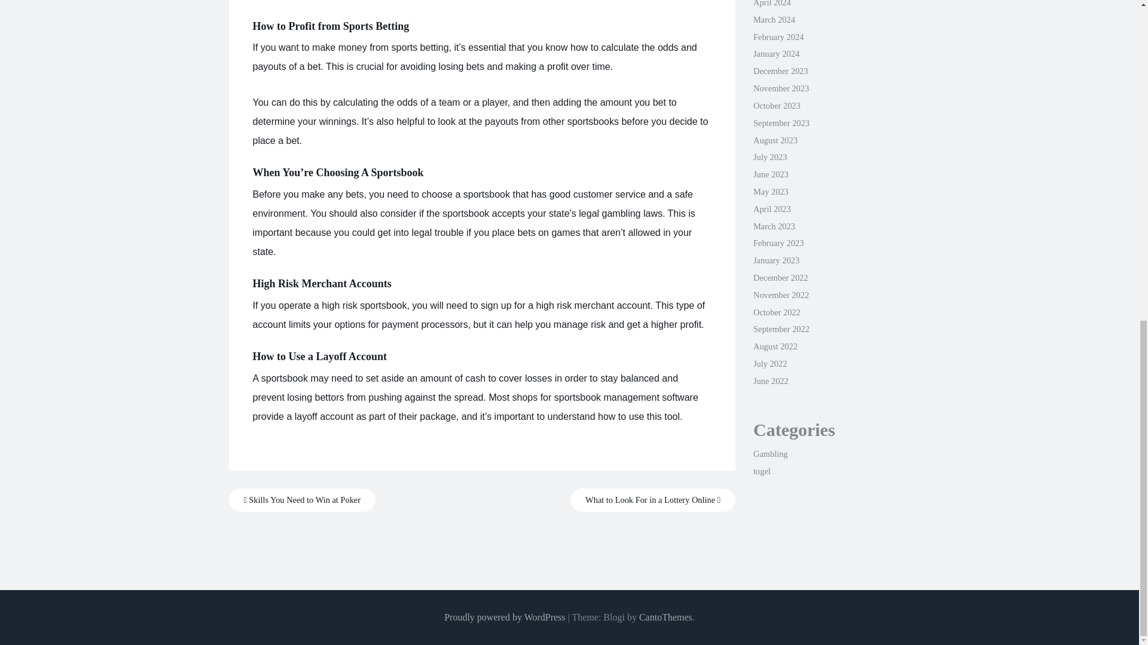  What do you see at coordinates (781, 295) in the screenshot?
I see `November 2022` at bounding box center [781, 295].